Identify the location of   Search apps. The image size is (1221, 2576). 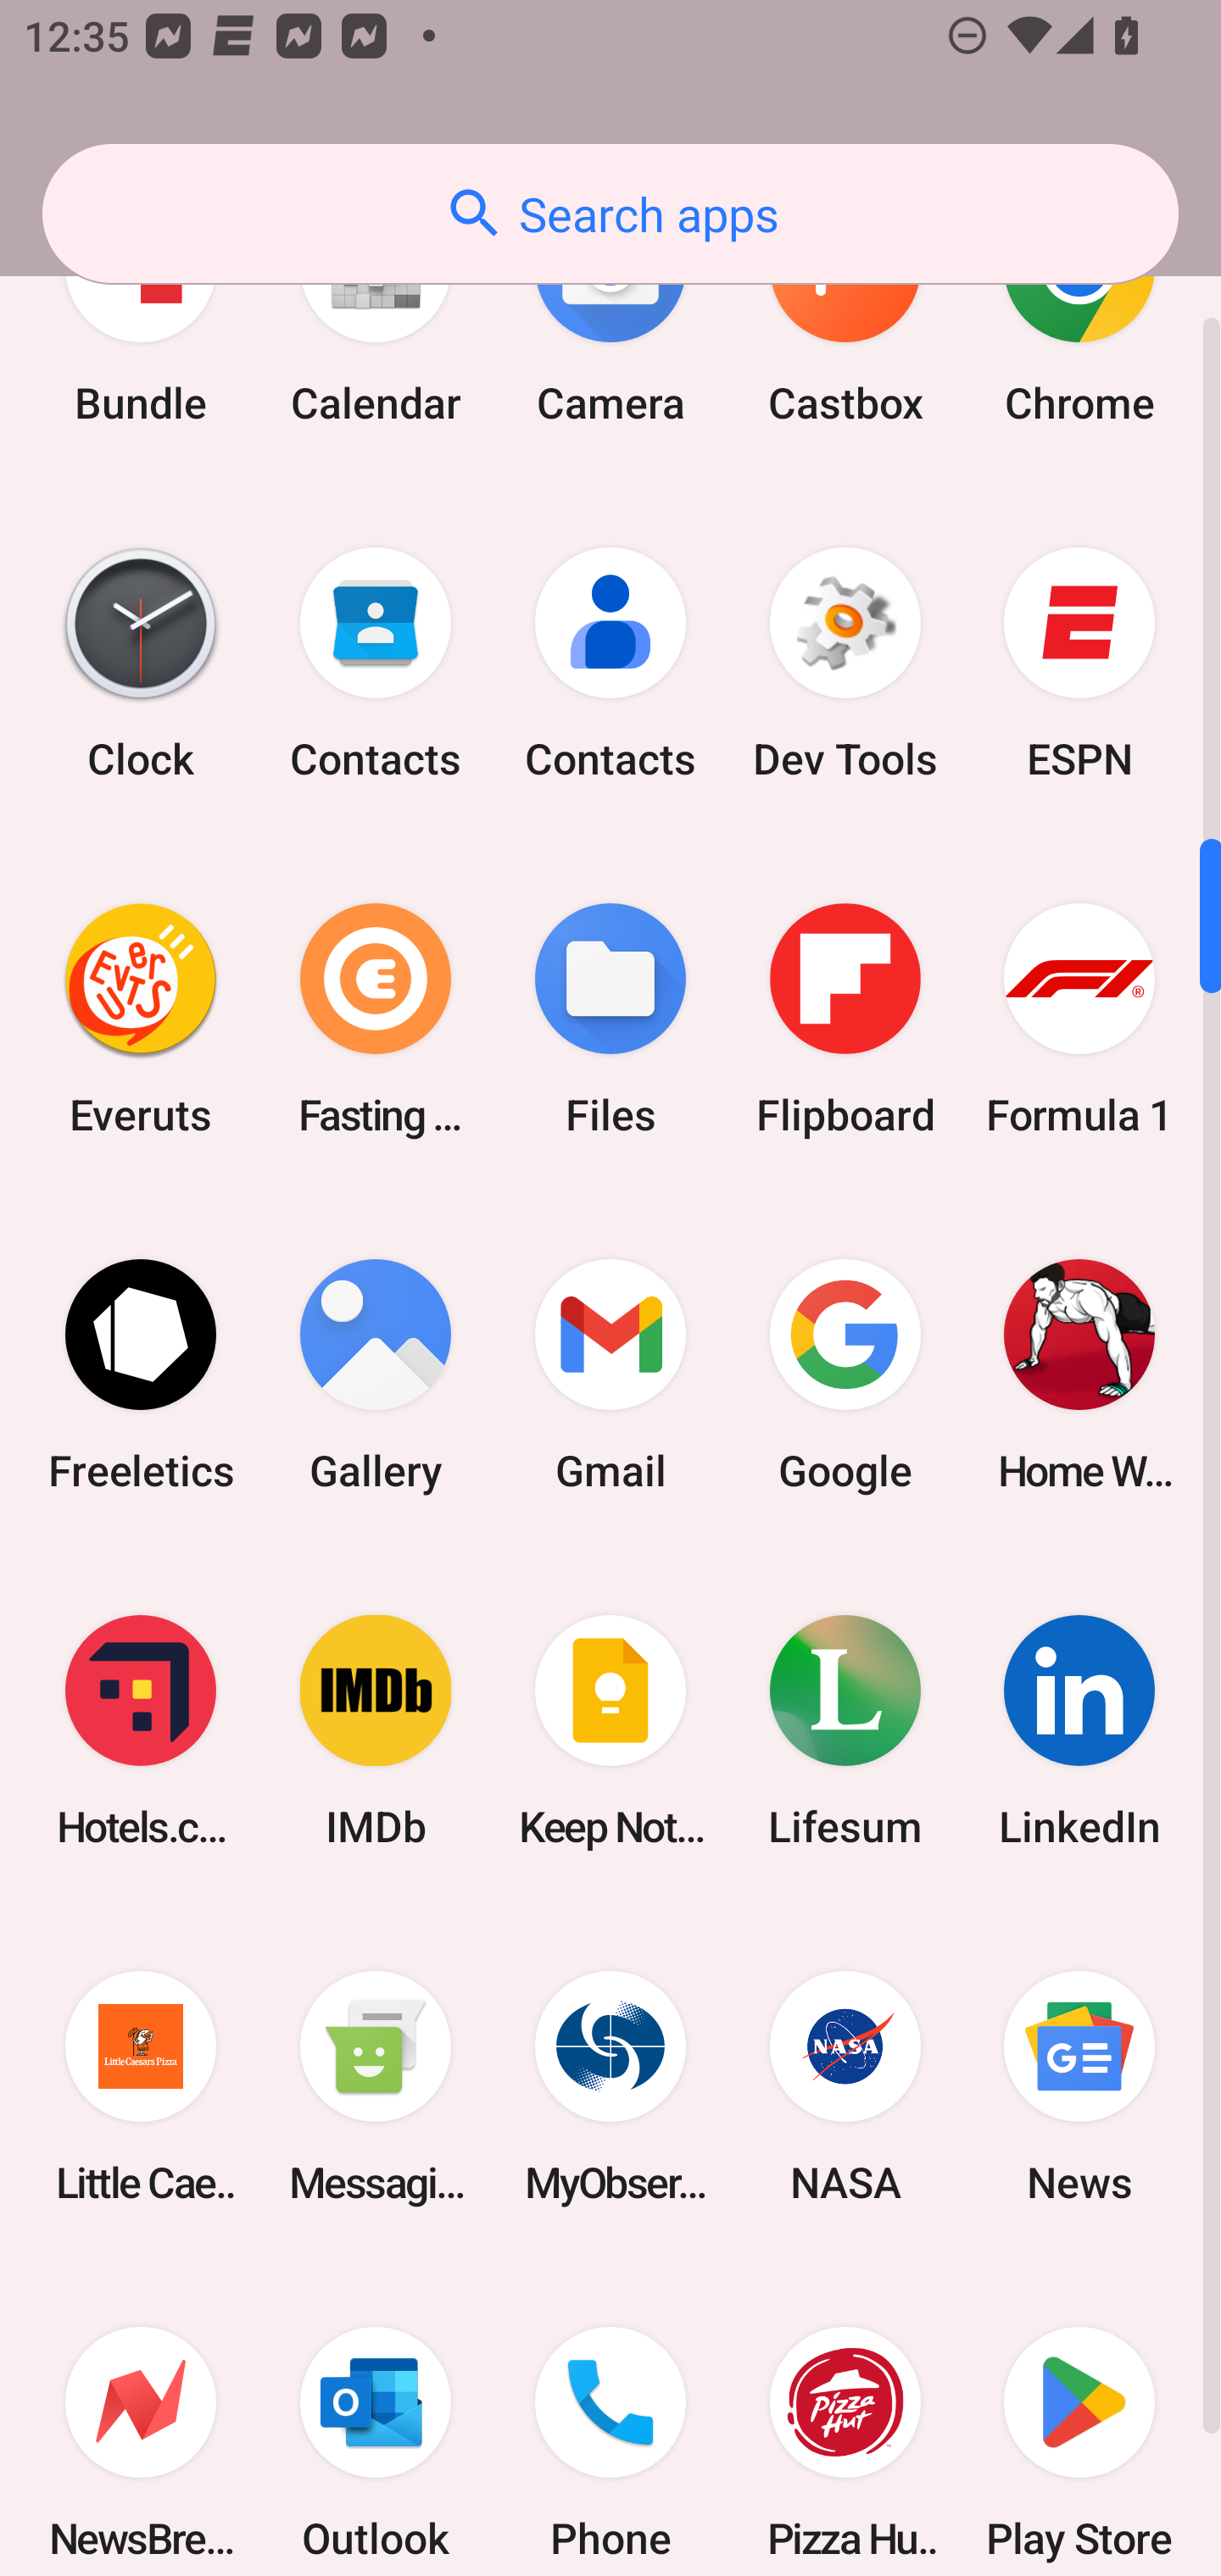
(610, 214).